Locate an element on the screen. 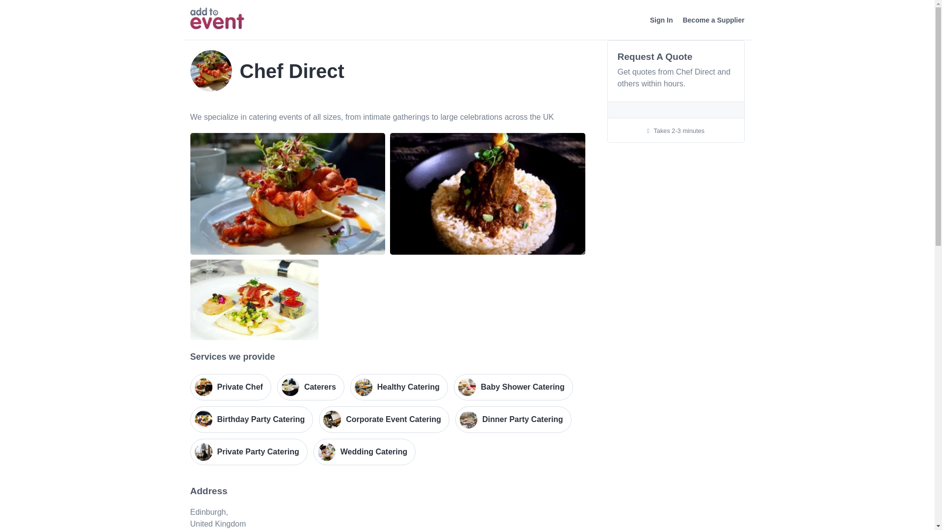 The height and width of the screenshot is (530, 942). Caterers is located at coordinates (311, 387).